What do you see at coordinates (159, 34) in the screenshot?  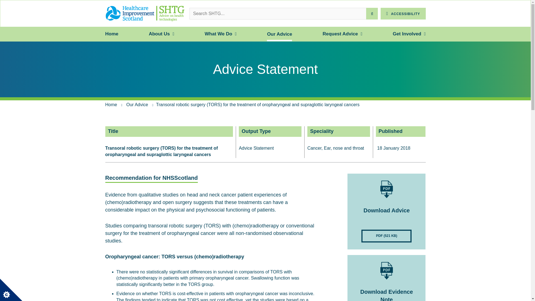 I see `About Us` at bounding box center [159, 34].